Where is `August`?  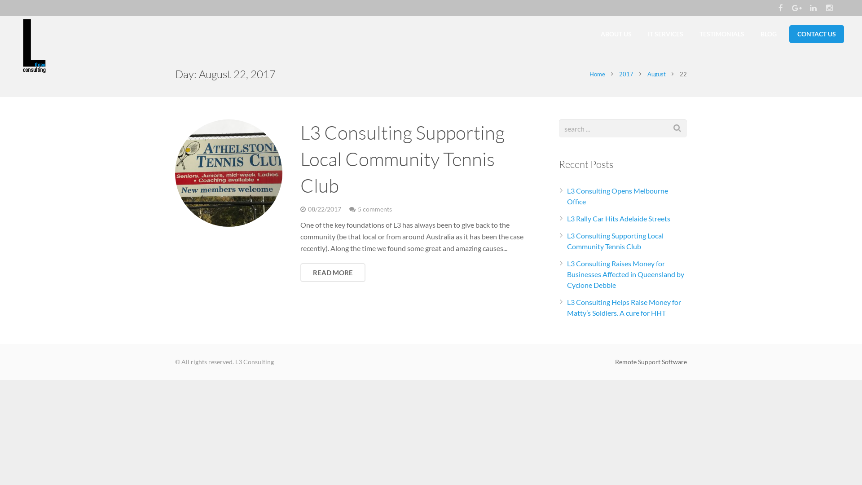 August is located at coordinates (656, 74).